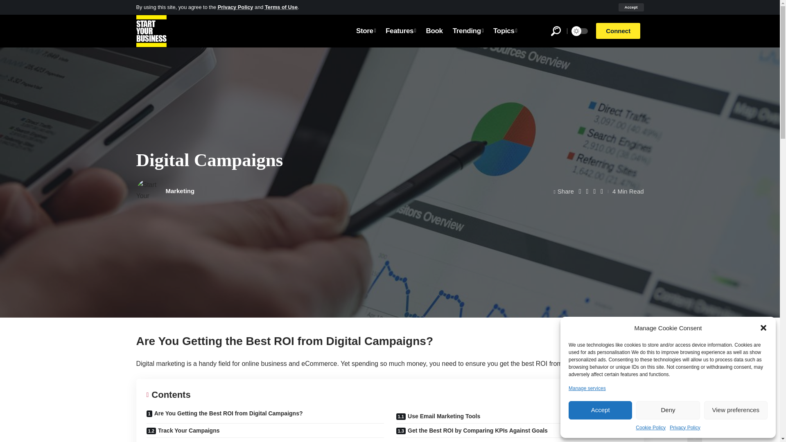 This screenshot has width=786, height=442. I want to click on Store, so click(366, 31).